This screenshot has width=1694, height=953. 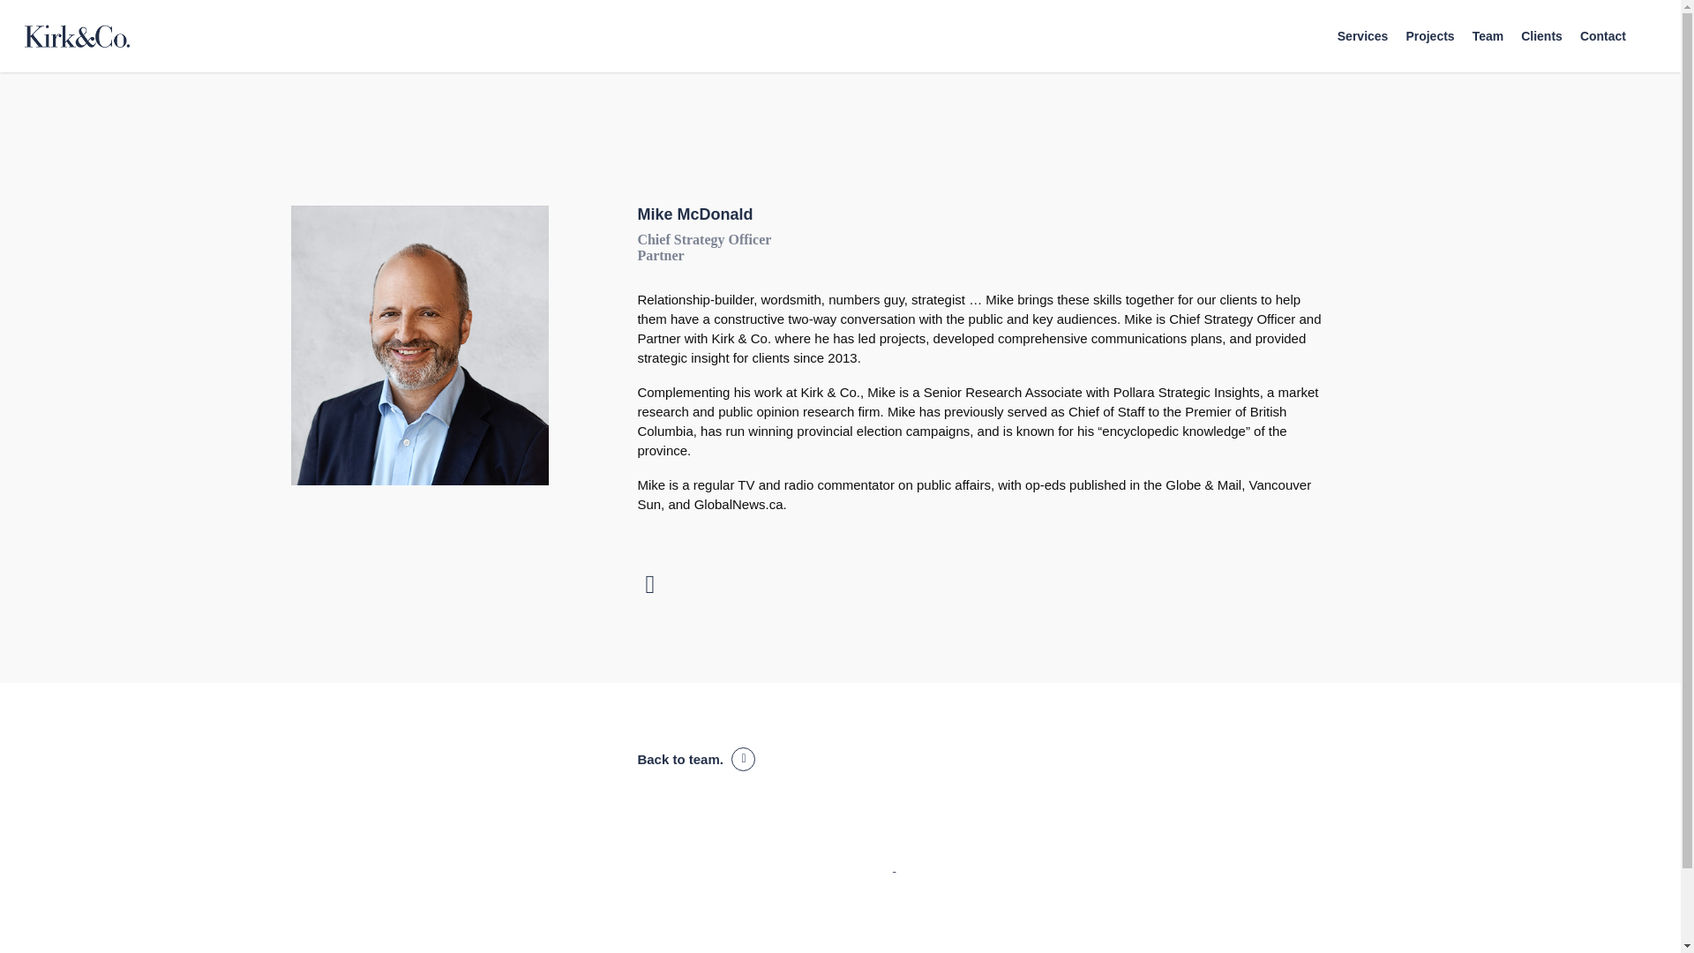 What do you see at coordinates (1646, 9) in the screenshot?
I see `Menu` at bounding box center [1646, 9].